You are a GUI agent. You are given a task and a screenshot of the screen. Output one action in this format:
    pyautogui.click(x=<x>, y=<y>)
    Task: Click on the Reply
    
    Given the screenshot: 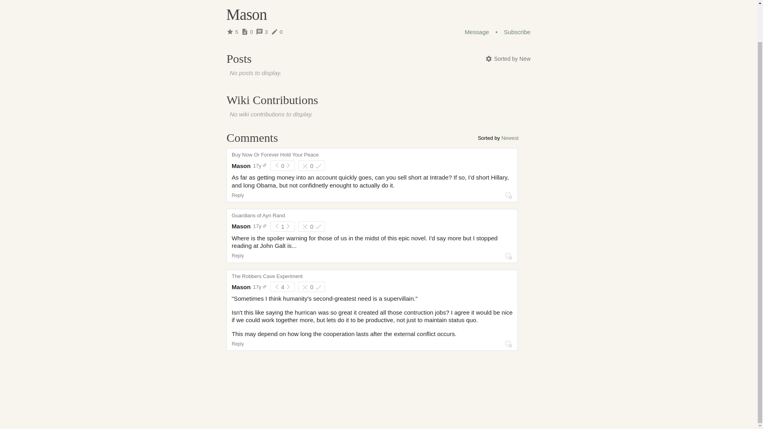 What is the action you would take?
    pyautogui.click(x=238, y=195)
    